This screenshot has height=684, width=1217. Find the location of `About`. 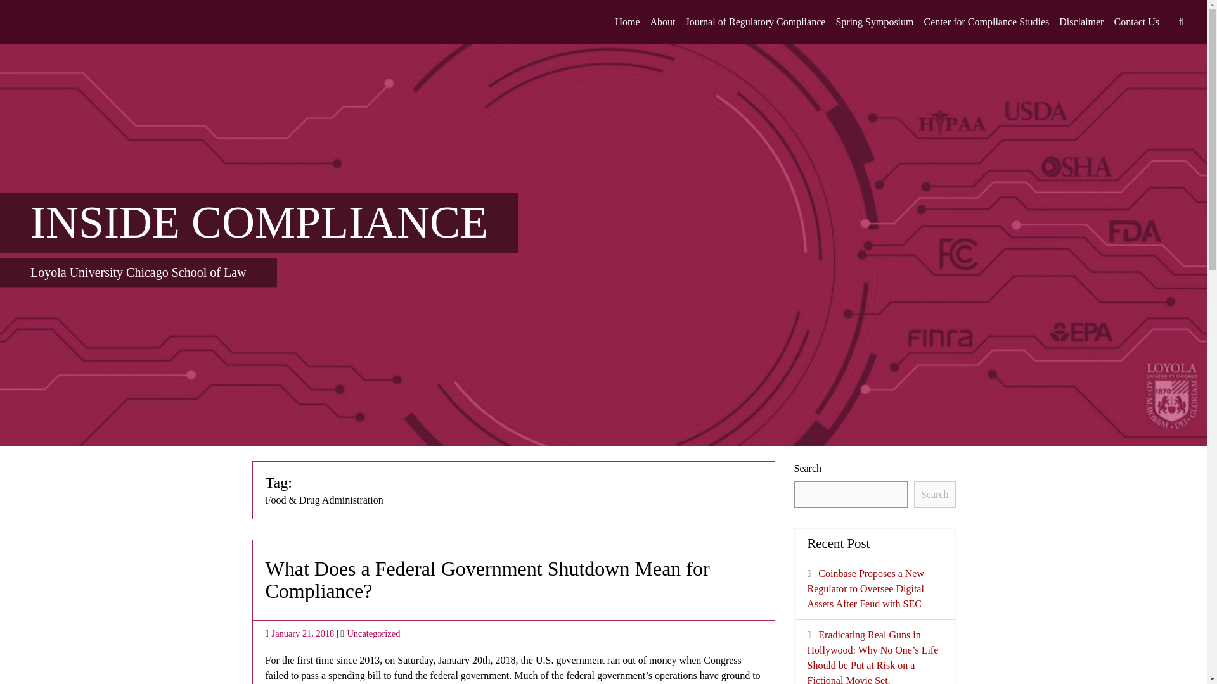

About is located at coordinates (662, 22).